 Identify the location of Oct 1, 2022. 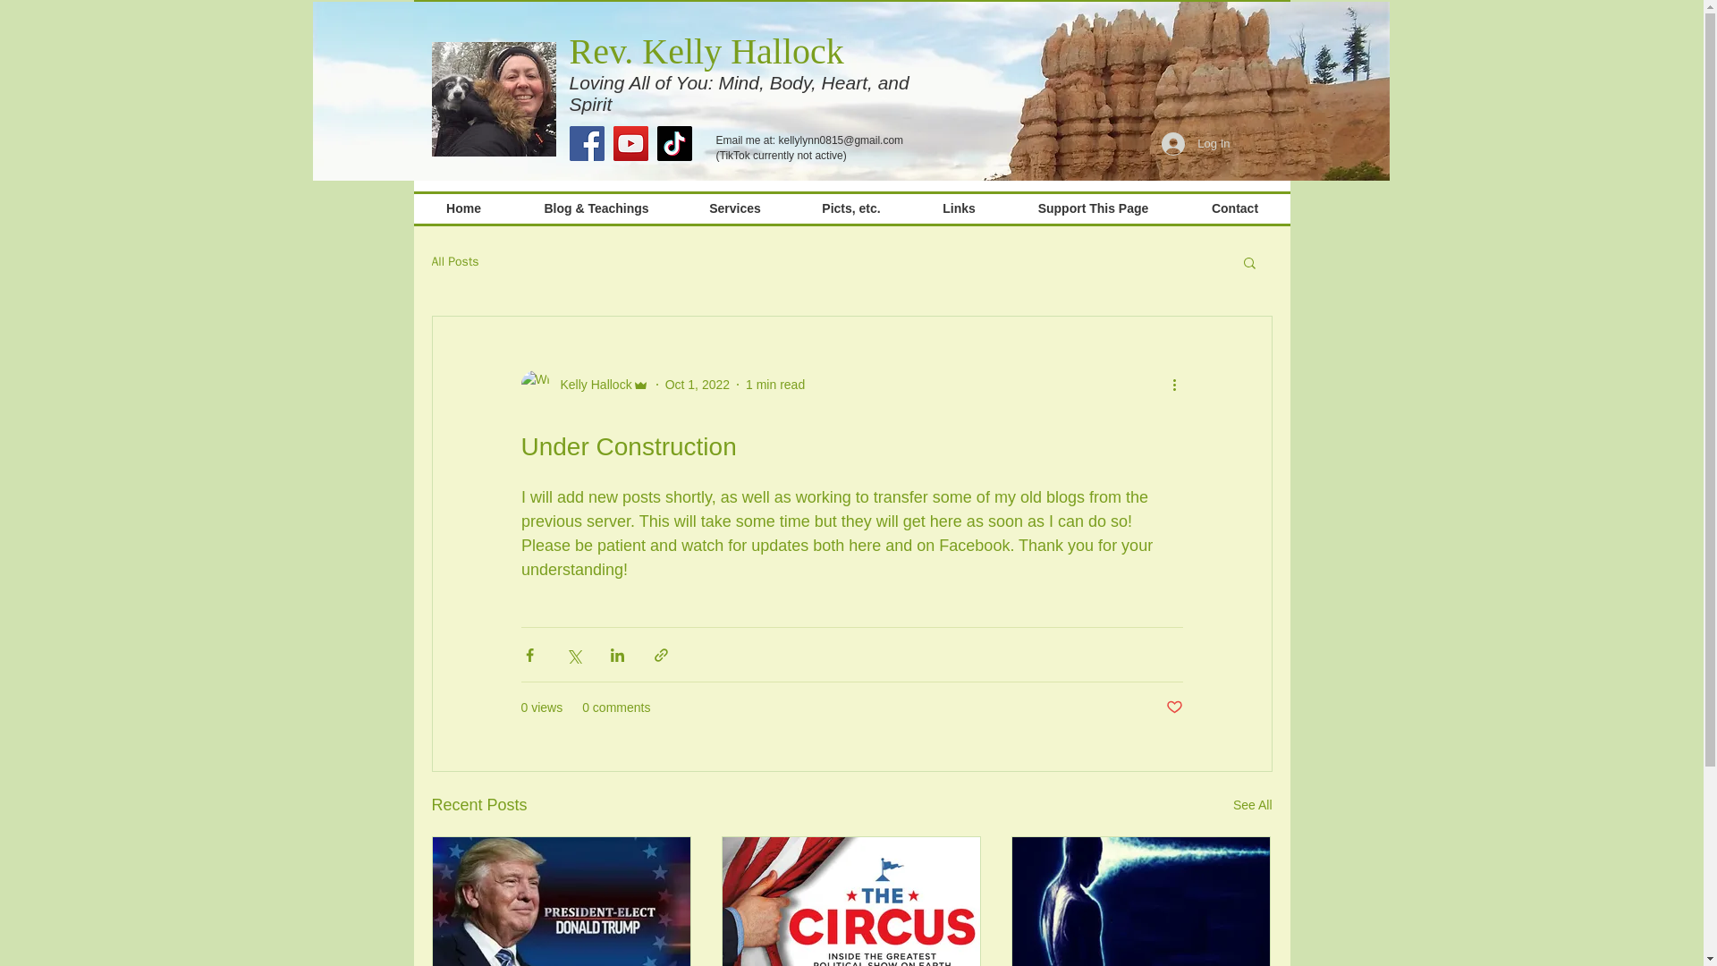
(698, 385).